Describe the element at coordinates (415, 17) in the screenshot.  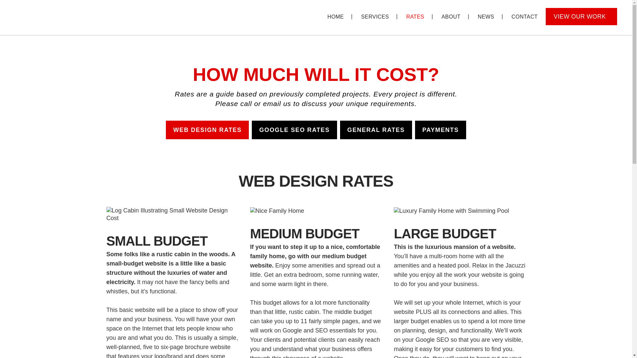
I see `RATES` at that location.